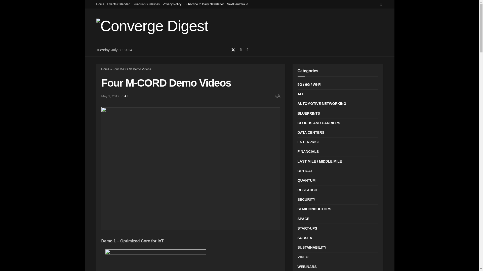  I want to click on NextGenInfra.io, so click(237, 4).